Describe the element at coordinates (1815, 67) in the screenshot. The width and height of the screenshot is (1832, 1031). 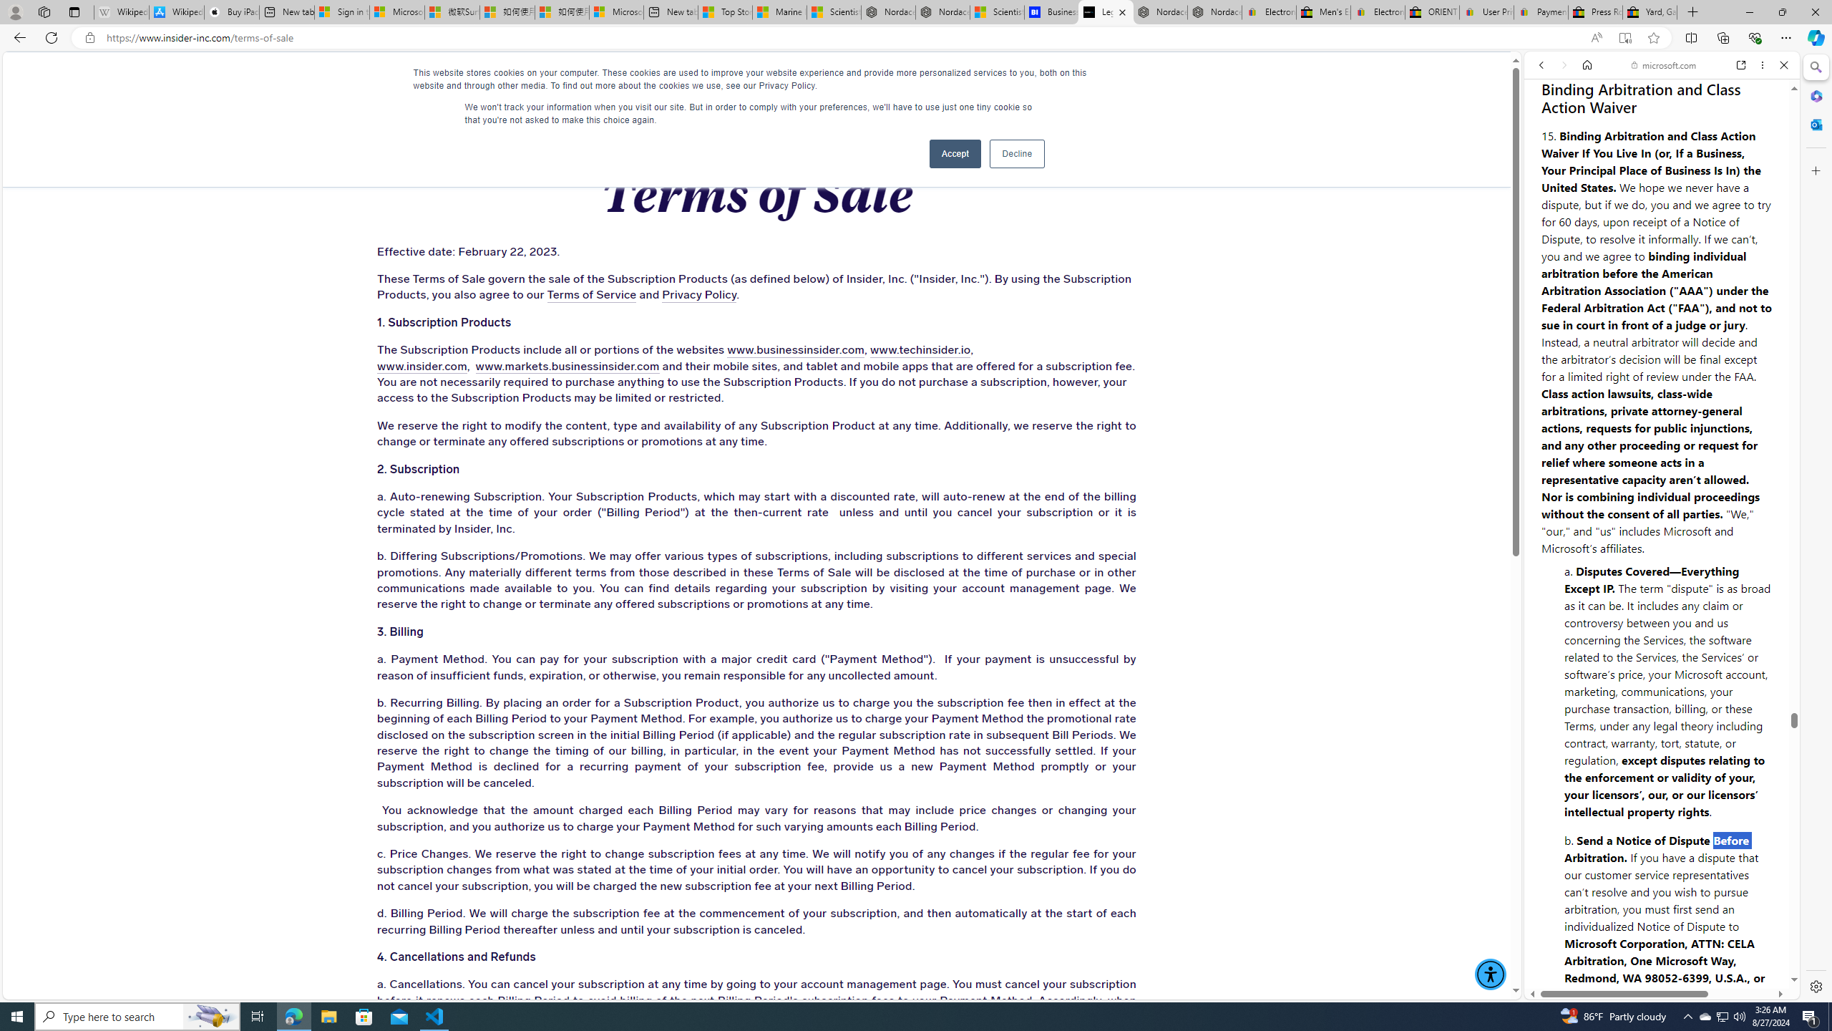
I see `Minimize Search pane` at that location.